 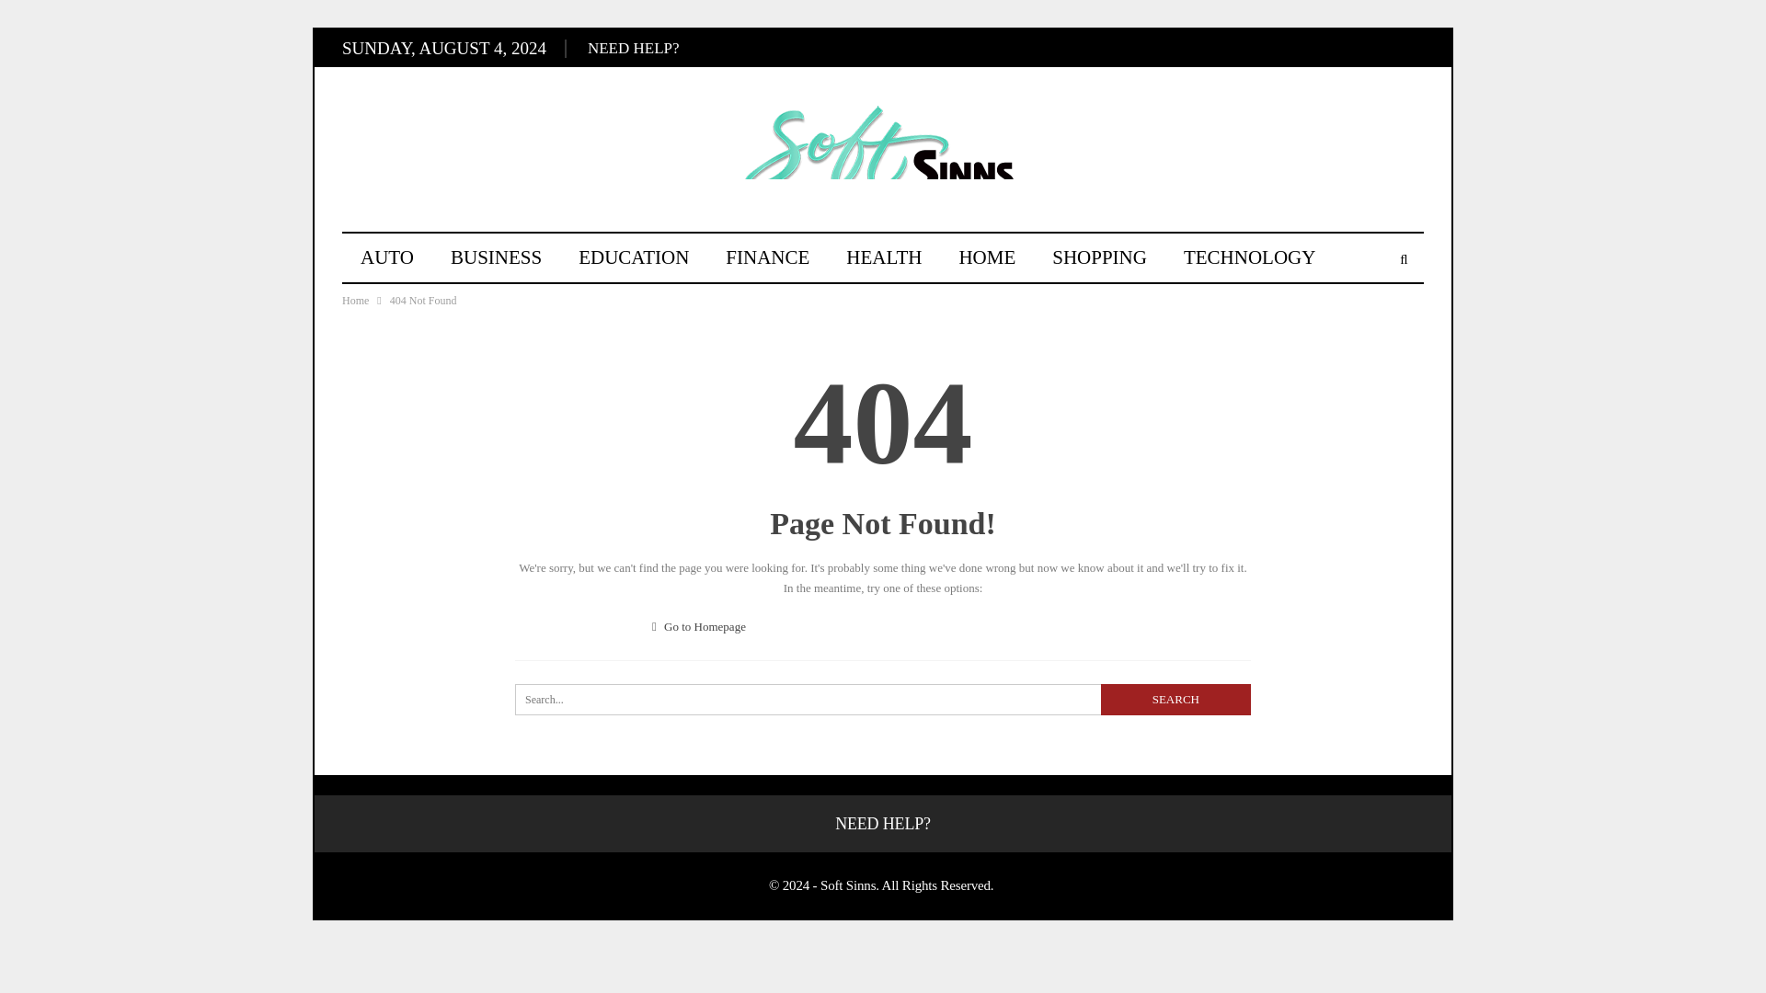 What do you see at coordinates (634, 48) in the screenshot?
I see `NEED HELP?` at bounding box center [634, 48].